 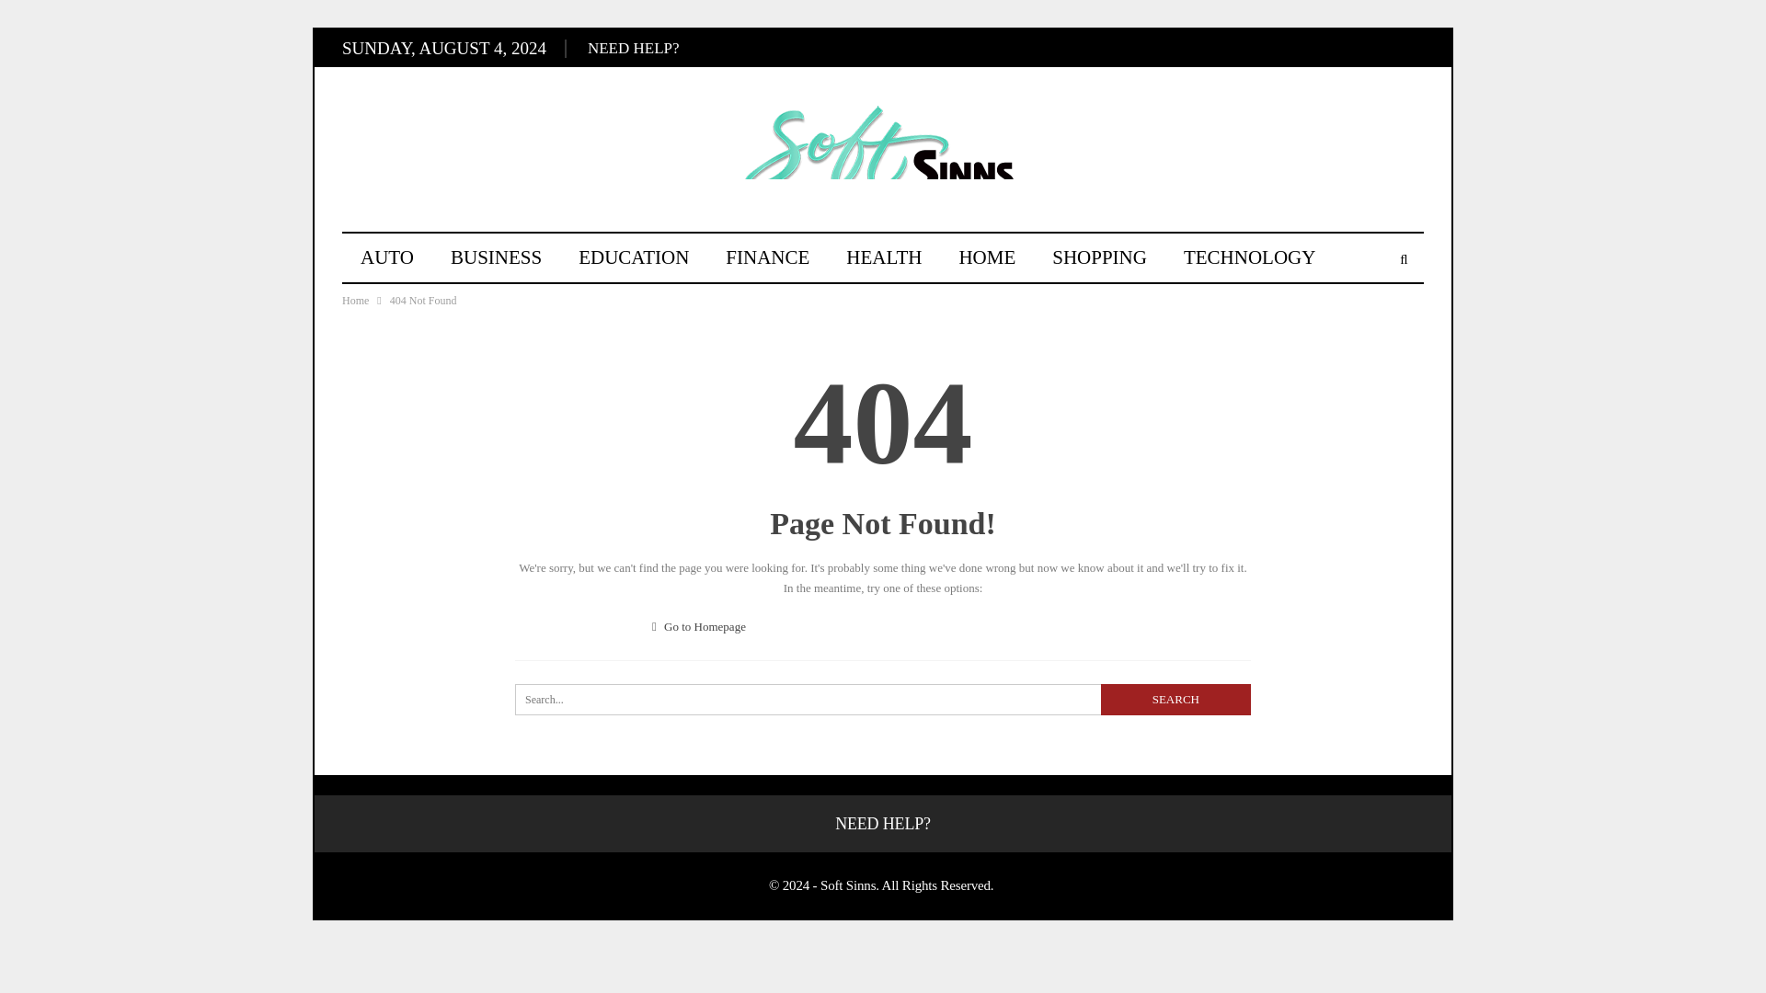 What do you see at coordinates (634, 48) in the screenshot?
I see `NEED HELP?` at bounding box center [634, 48].